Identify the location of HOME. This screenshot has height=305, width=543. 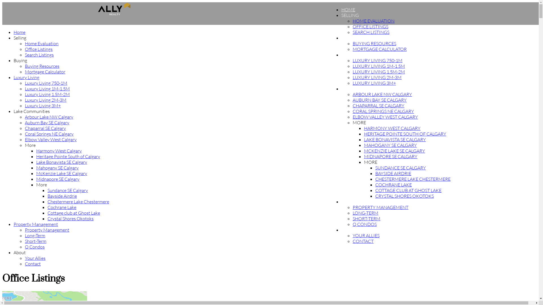
(348, 10).